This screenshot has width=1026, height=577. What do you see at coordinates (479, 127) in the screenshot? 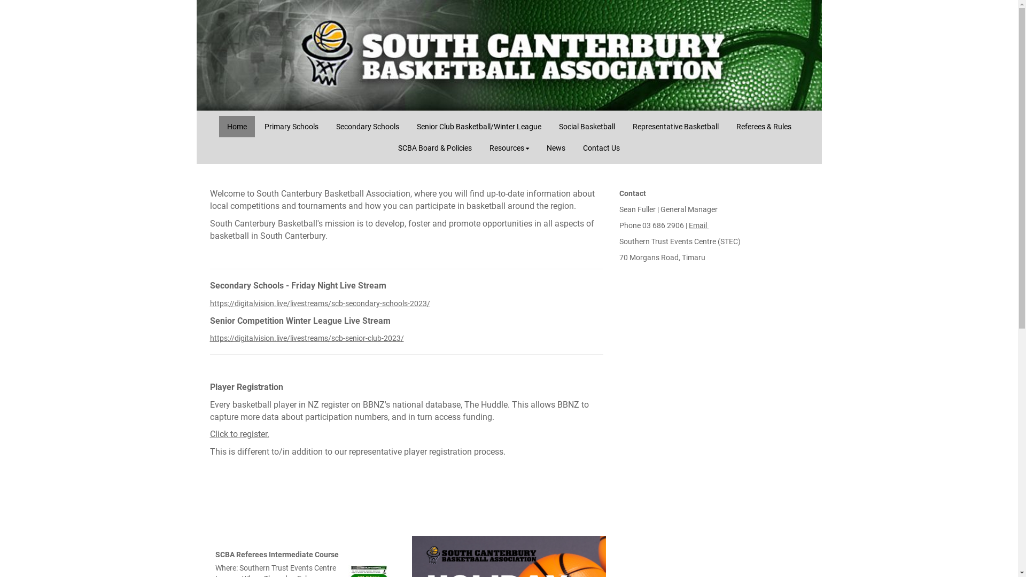
I see `Senior Club Basketball/Winter League` at bounding box center [479, 127].